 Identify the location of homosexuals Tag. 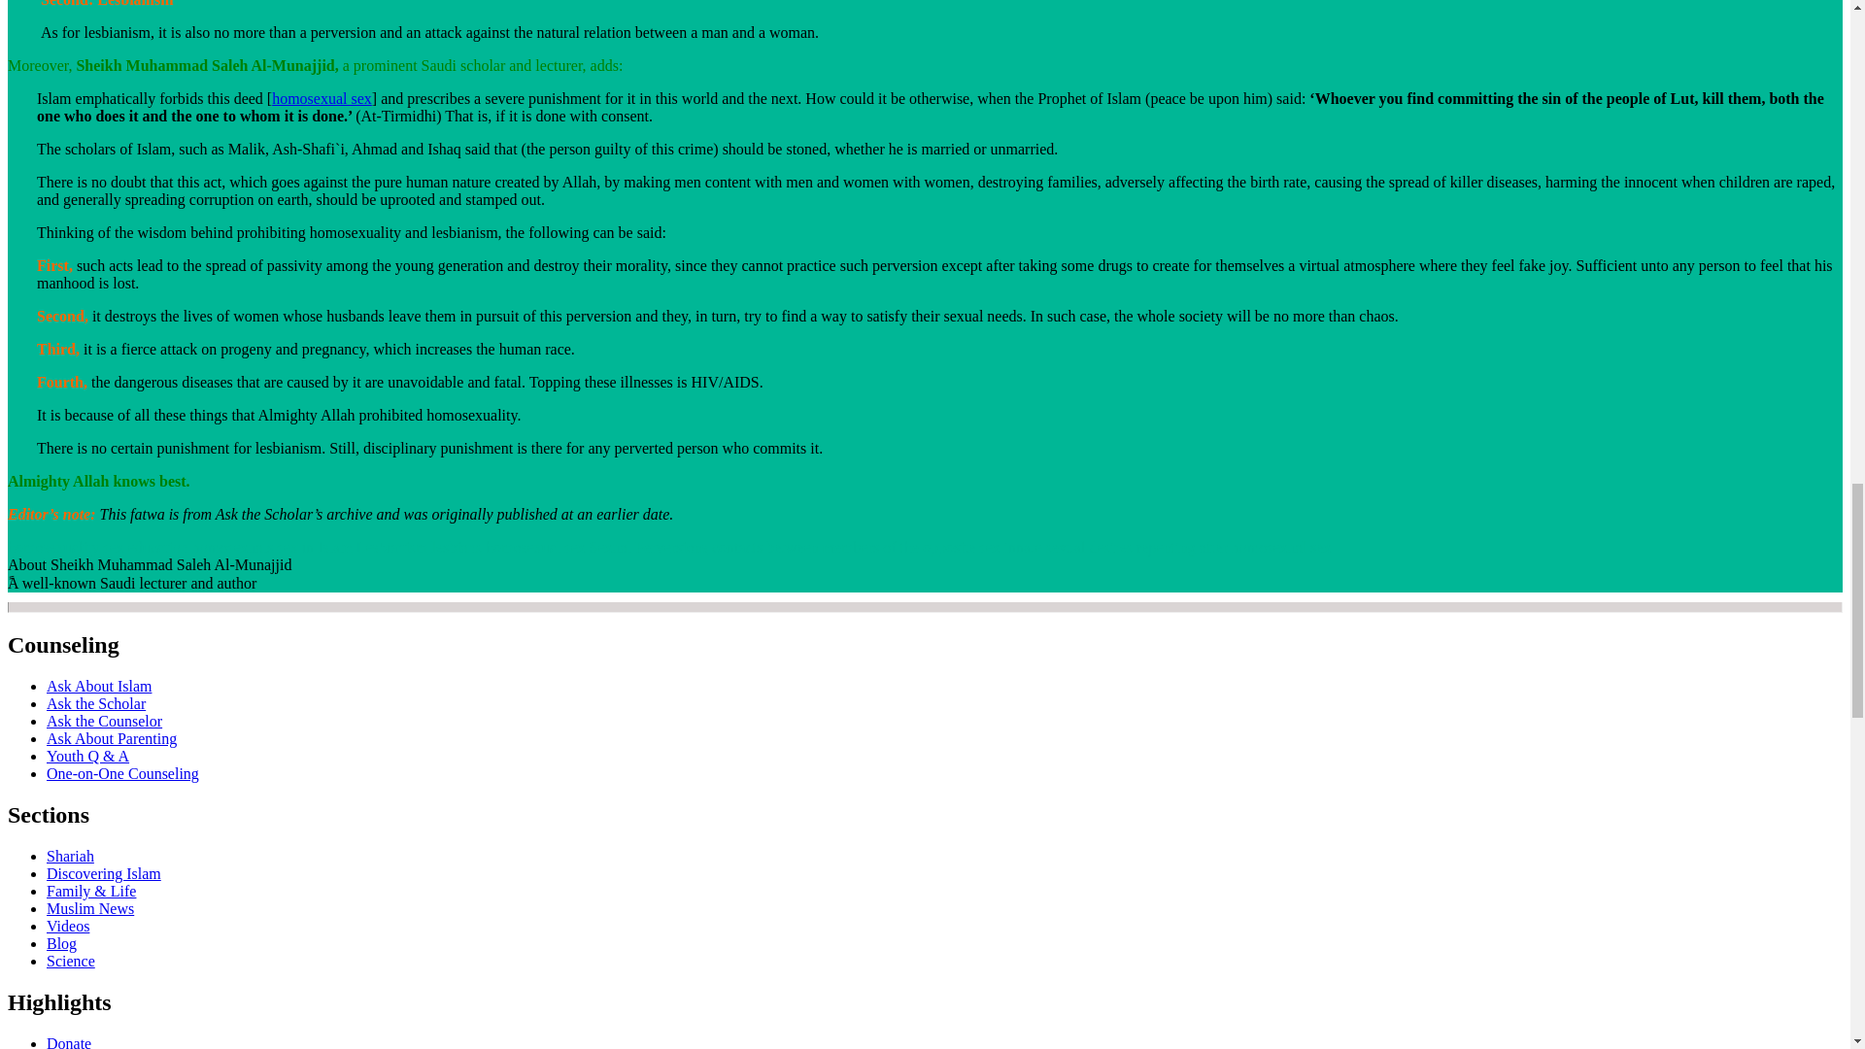
(233, 548).